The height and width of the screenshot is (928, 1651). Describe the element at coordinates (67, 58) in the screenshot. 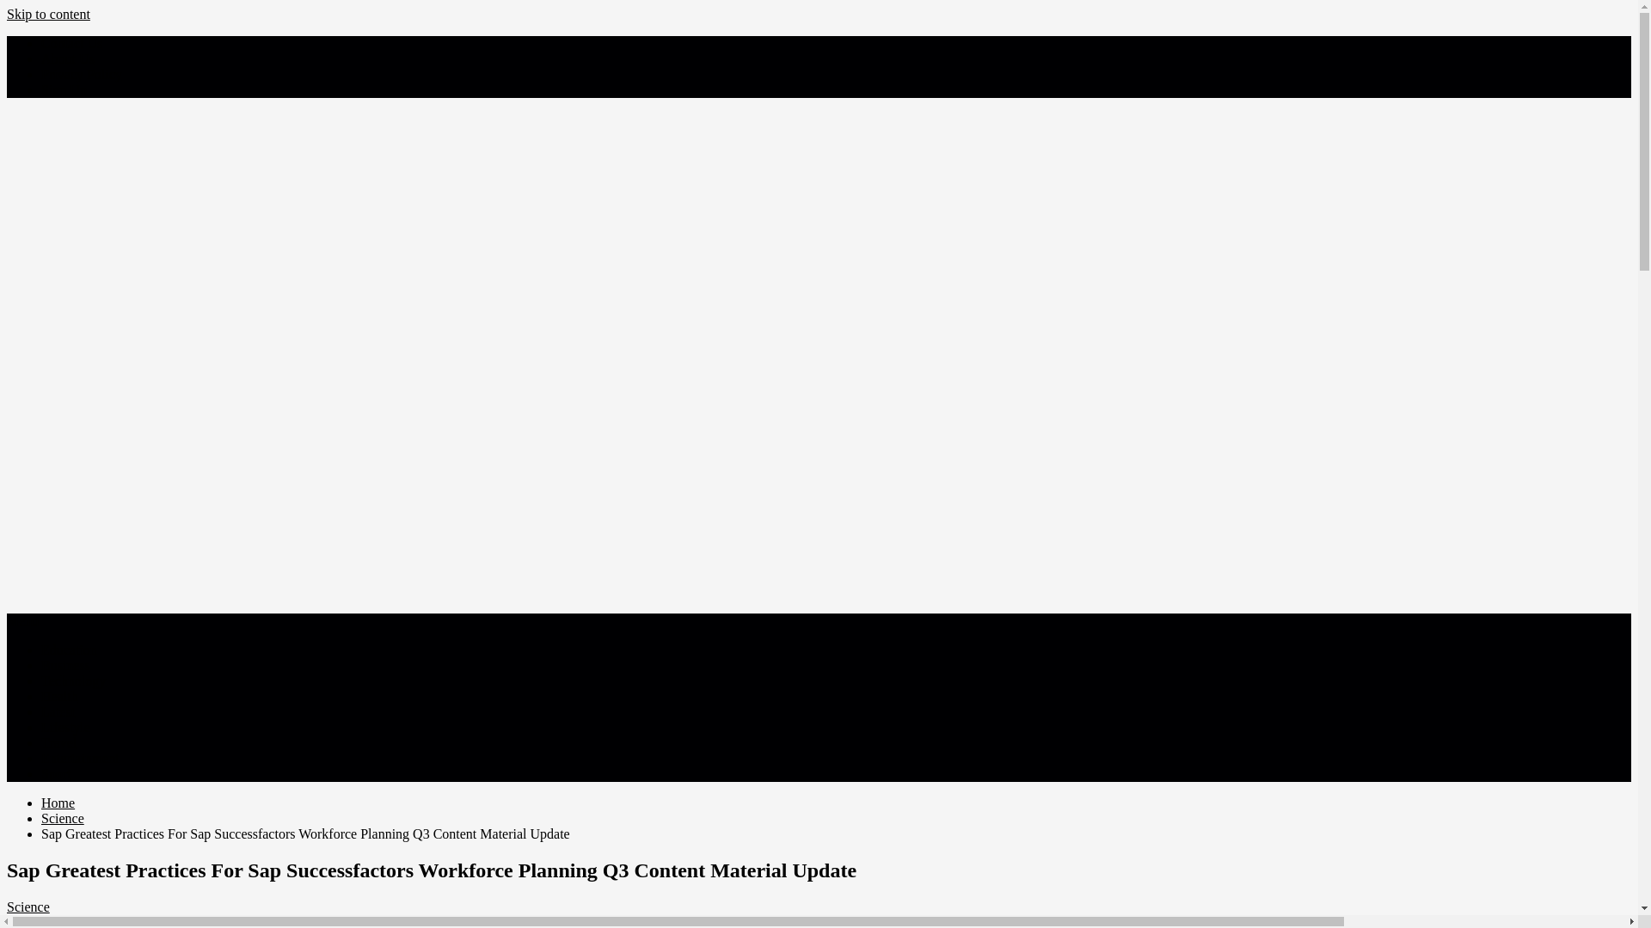

I see `About Us` at that location.